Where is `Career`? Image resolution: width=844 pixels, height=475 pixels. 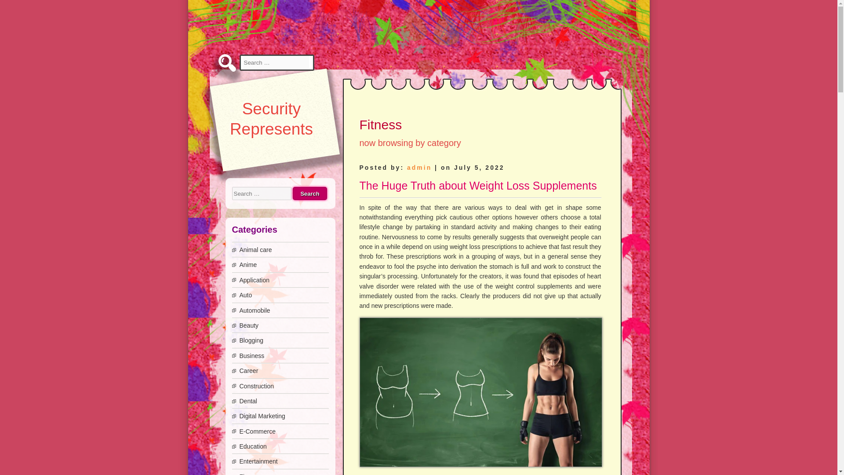
Career is located at coordinates (248, 370).